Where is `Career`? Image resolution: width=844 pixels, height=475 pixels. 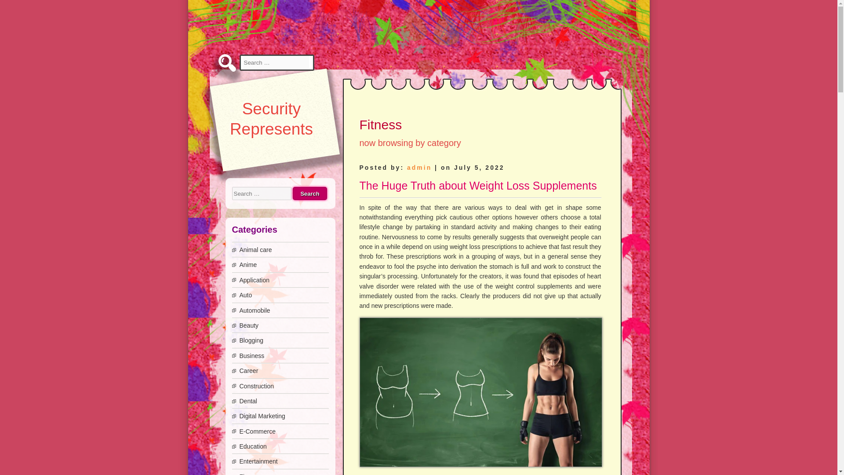
Career is located at coordinates (248, 370).